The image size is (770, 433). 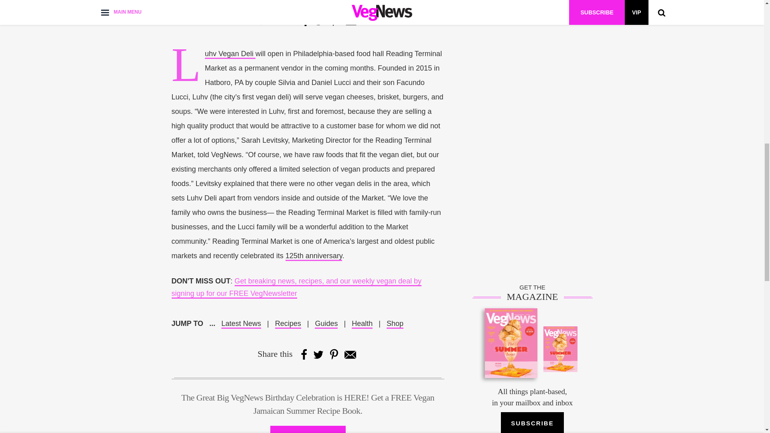 I want to click on Share article via email, so click(x=350, y=354).